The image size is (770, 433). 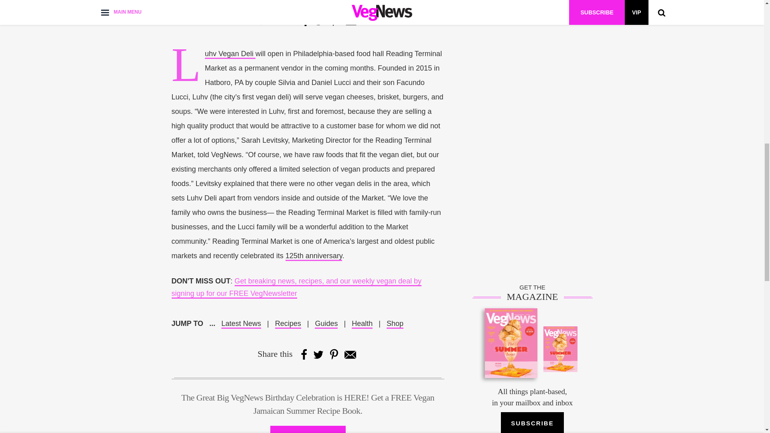 I want to click on Share article via email, so click(x=350, y=354).